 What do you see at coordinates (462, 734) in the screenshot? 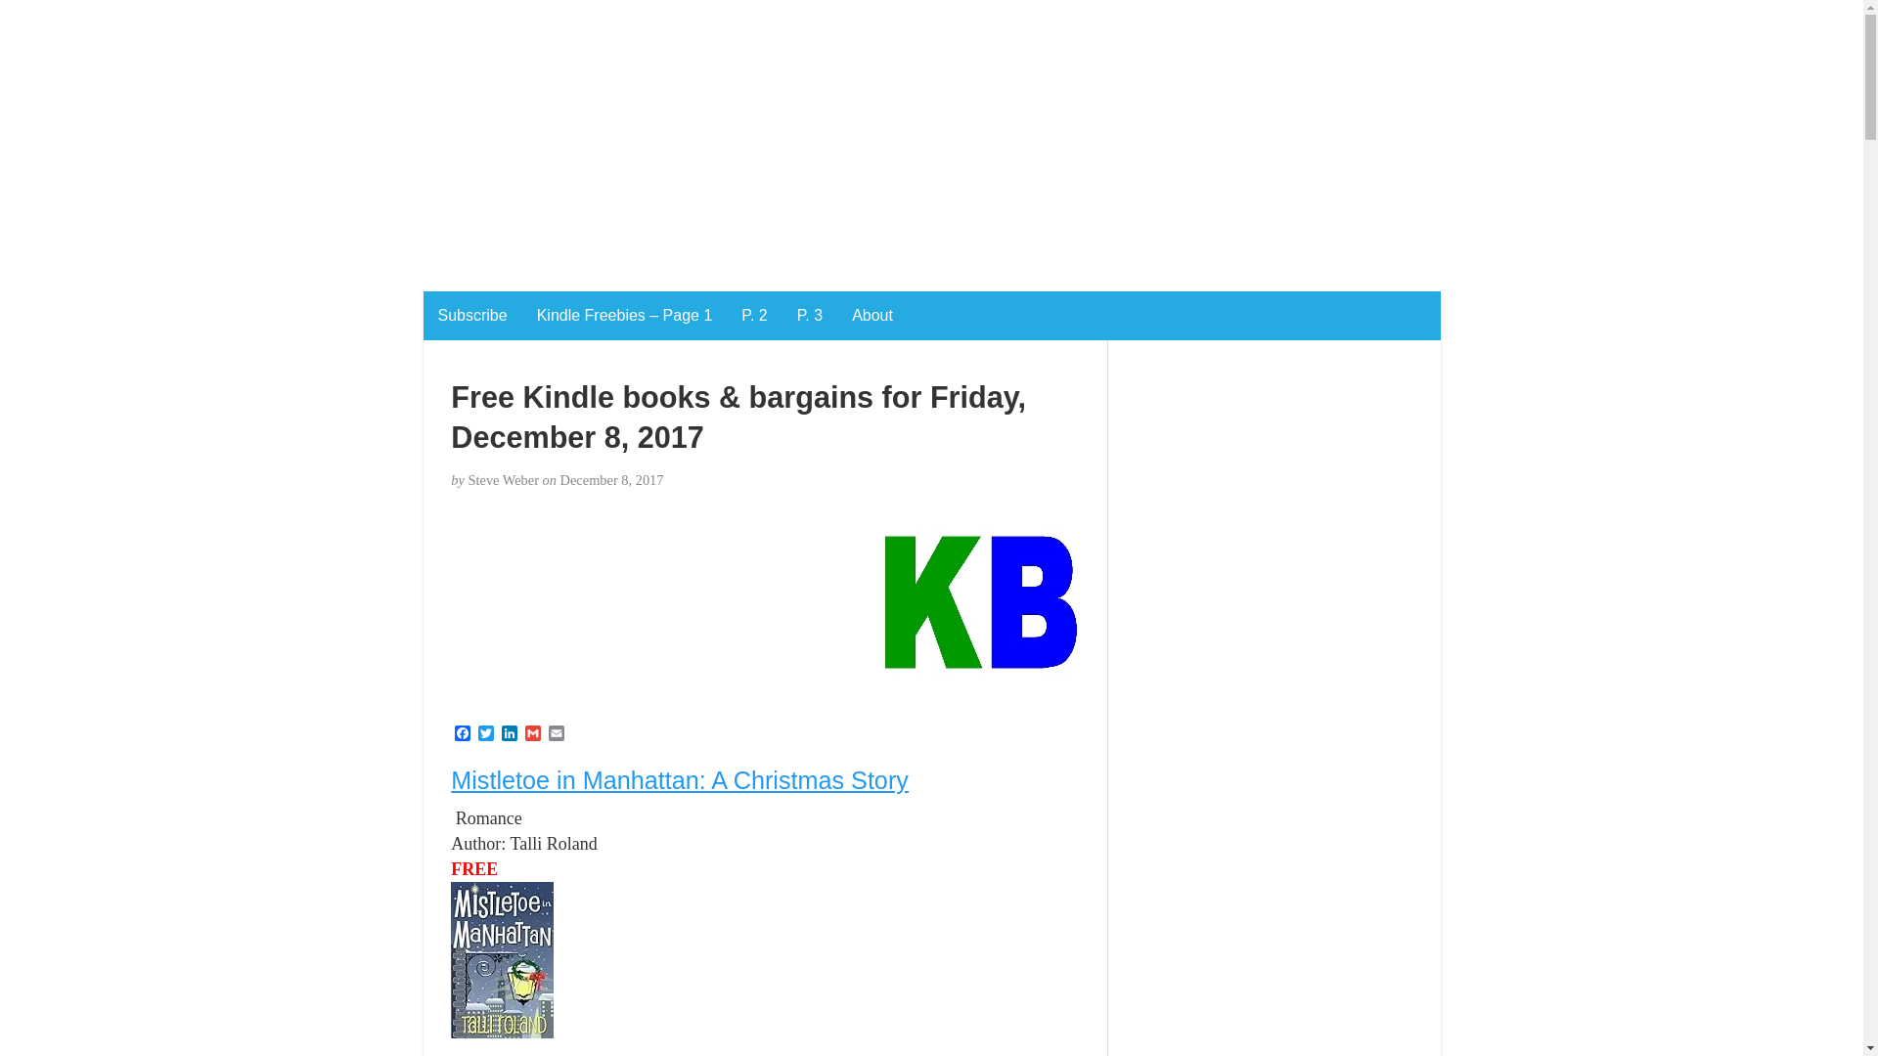
I see `Facebook` at bounding box center [462, 734].